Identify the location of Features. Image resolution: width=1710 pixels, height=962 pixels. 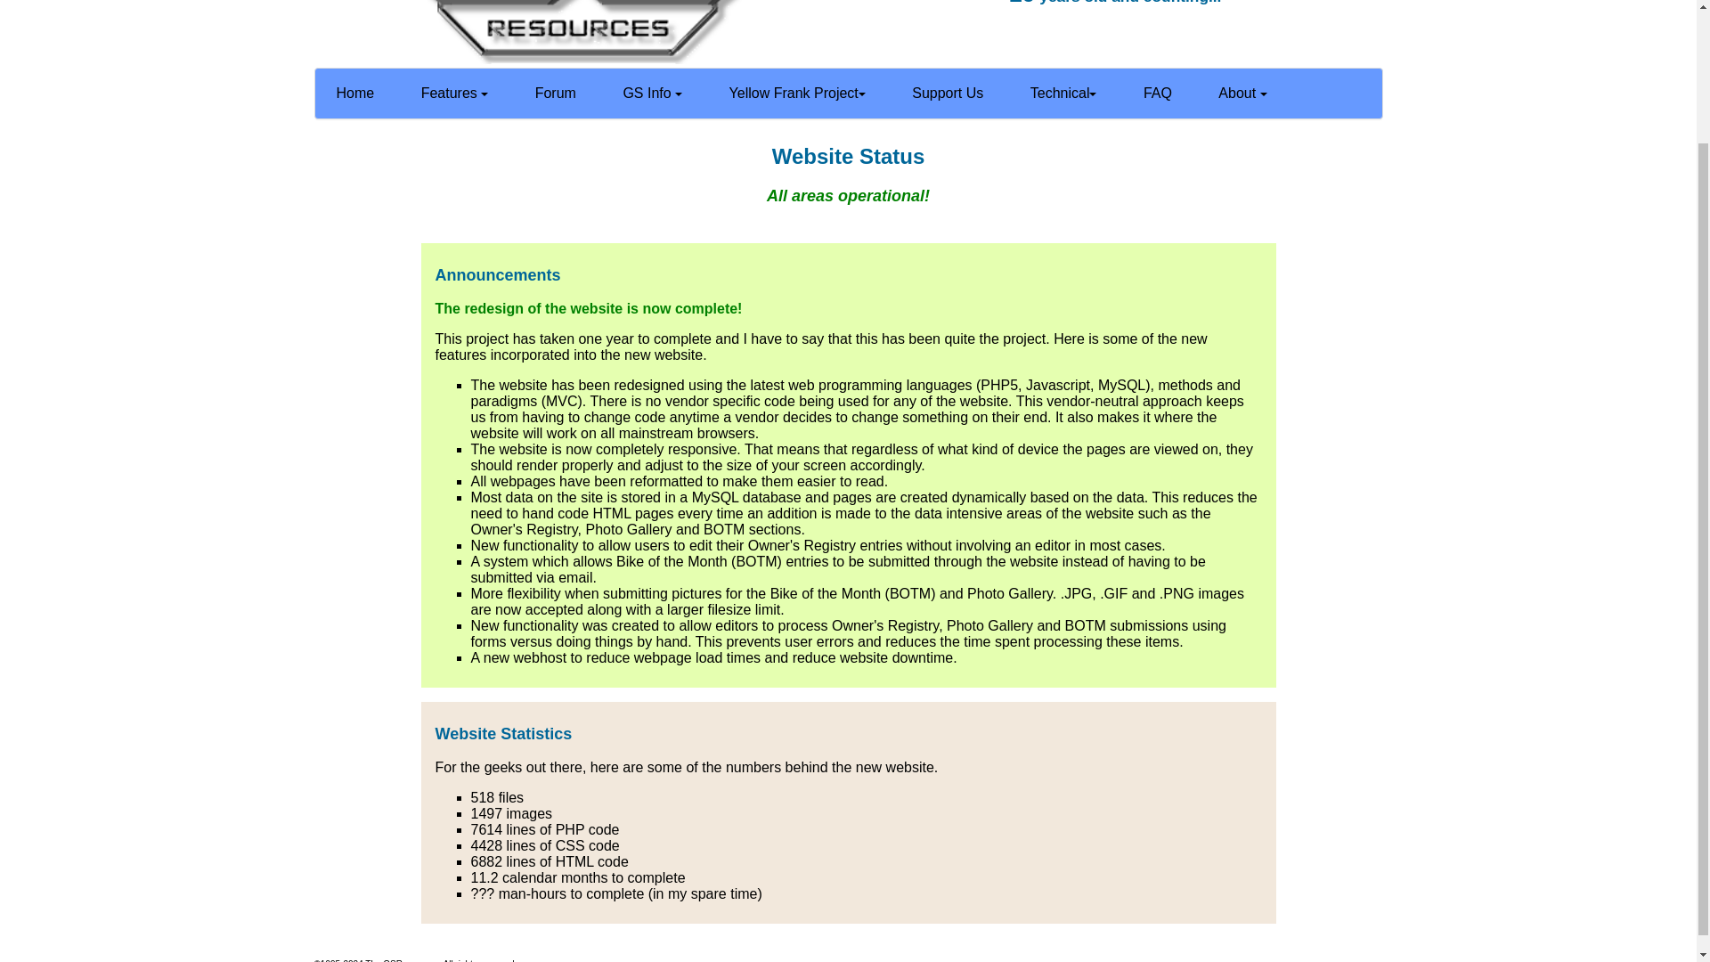
(454, 93).